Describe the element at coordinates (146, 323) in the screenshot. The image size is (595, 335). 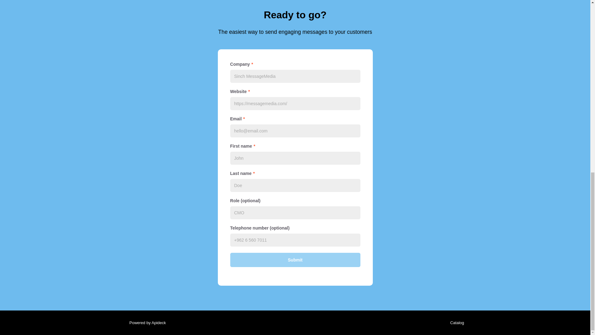
I see `Powered by Apideck` at that location.